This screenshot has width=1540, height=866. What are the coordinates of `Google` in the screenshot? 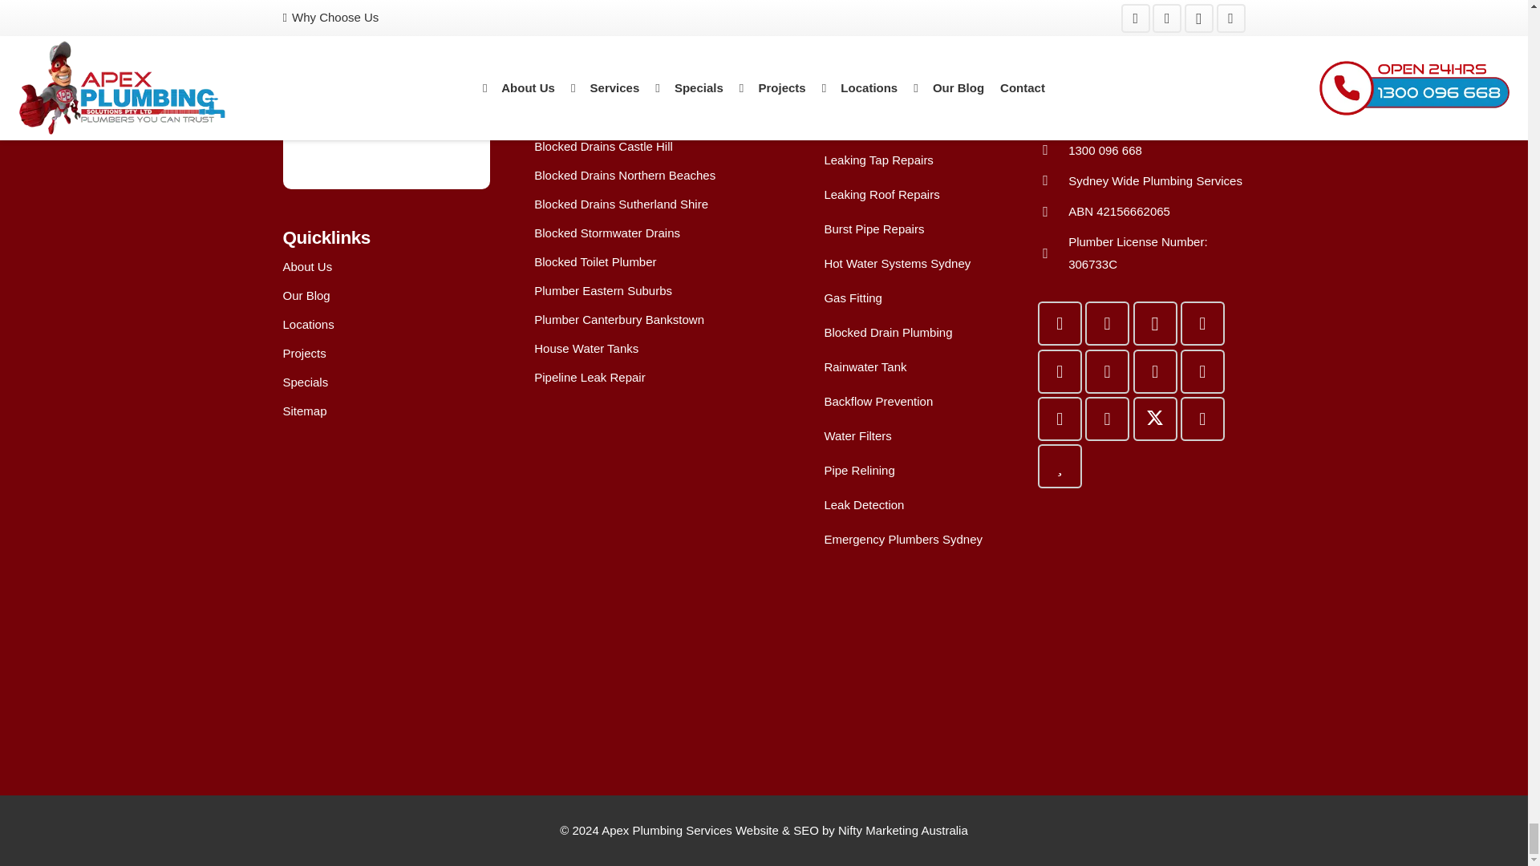 It's located at (1202, 322).